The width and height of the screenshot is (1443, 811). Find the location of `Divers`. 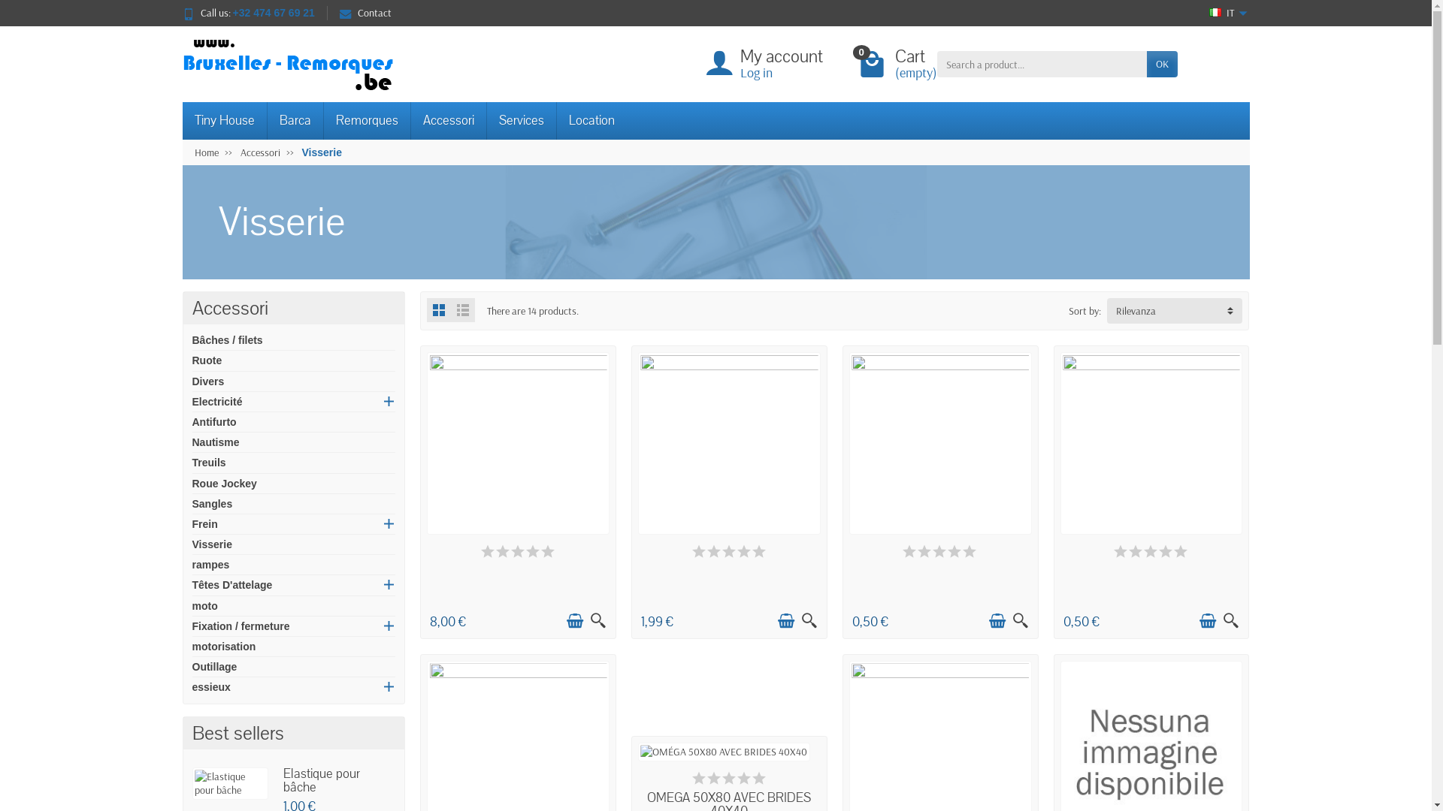

Divers is located at coordinates (209, 381).